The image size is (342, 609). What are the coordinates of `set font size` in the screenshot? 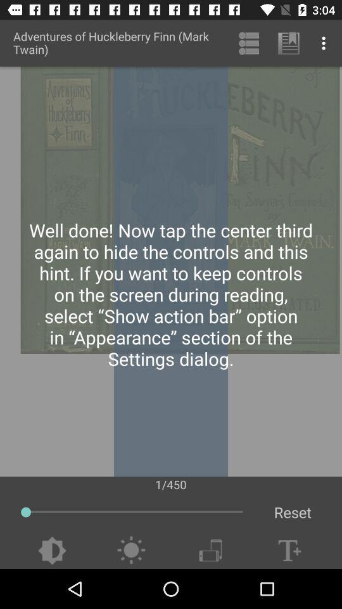 It's located at (289, 551).